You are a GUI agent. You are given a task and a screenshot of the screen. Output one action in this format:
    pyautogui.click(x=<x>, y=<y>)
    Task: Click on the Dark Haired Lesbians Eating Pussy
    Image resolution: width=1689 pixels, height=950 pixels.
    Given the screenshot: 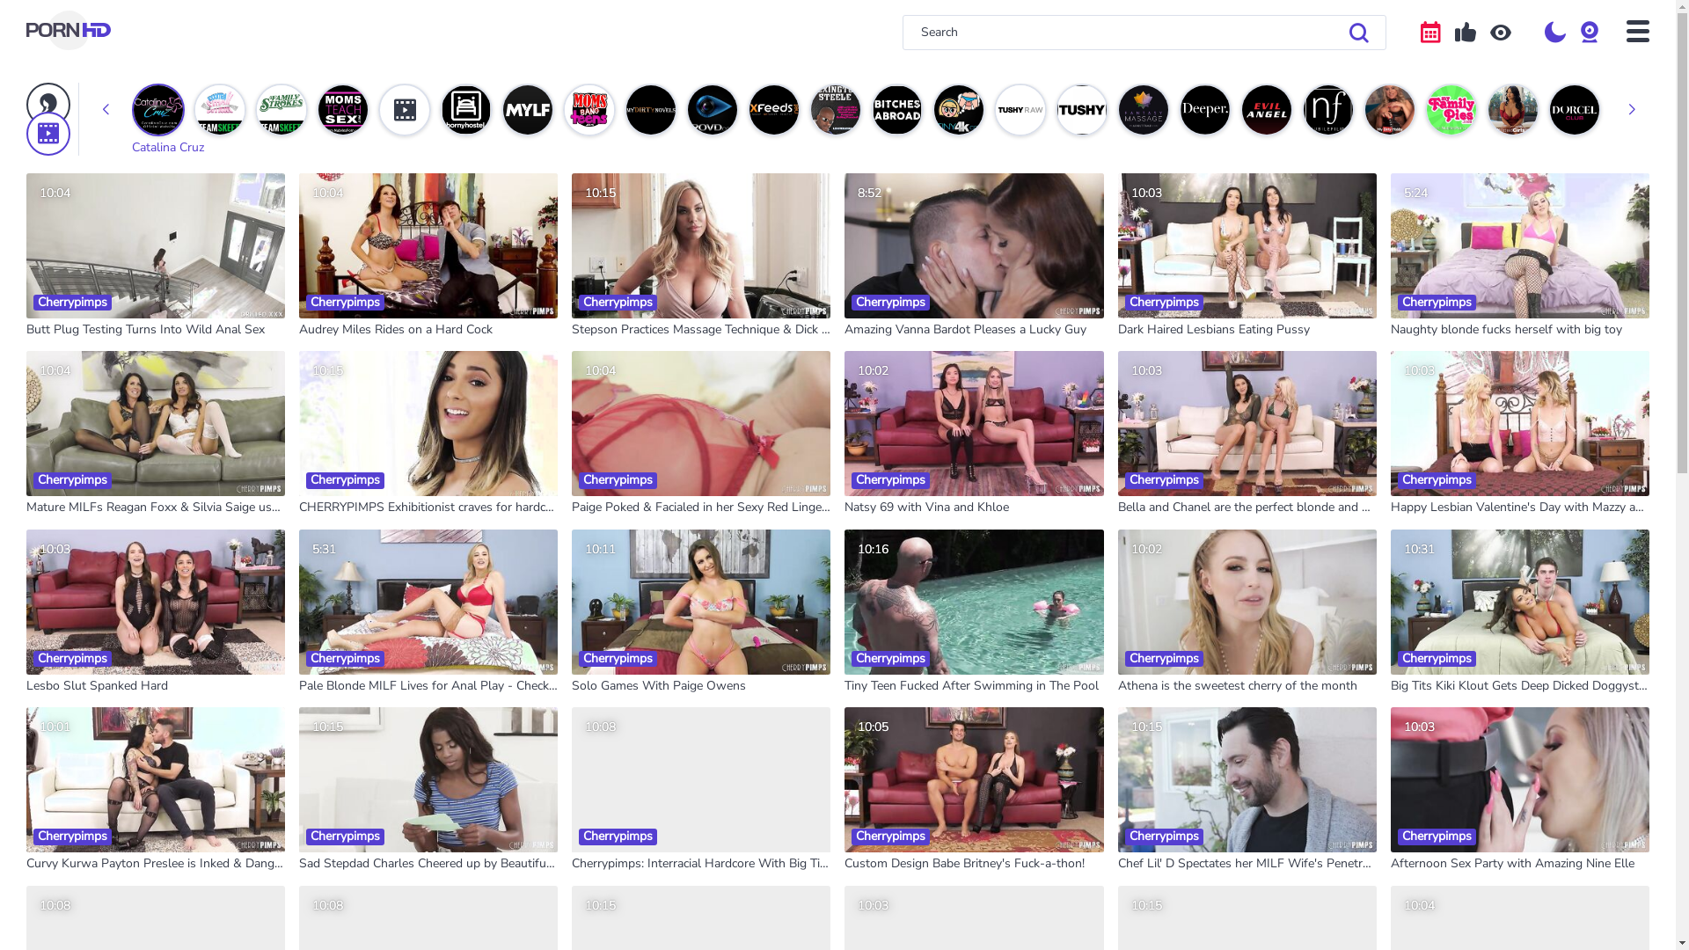 What is the action you would take?
    pyautogui.click(x=1214, y=331)
    